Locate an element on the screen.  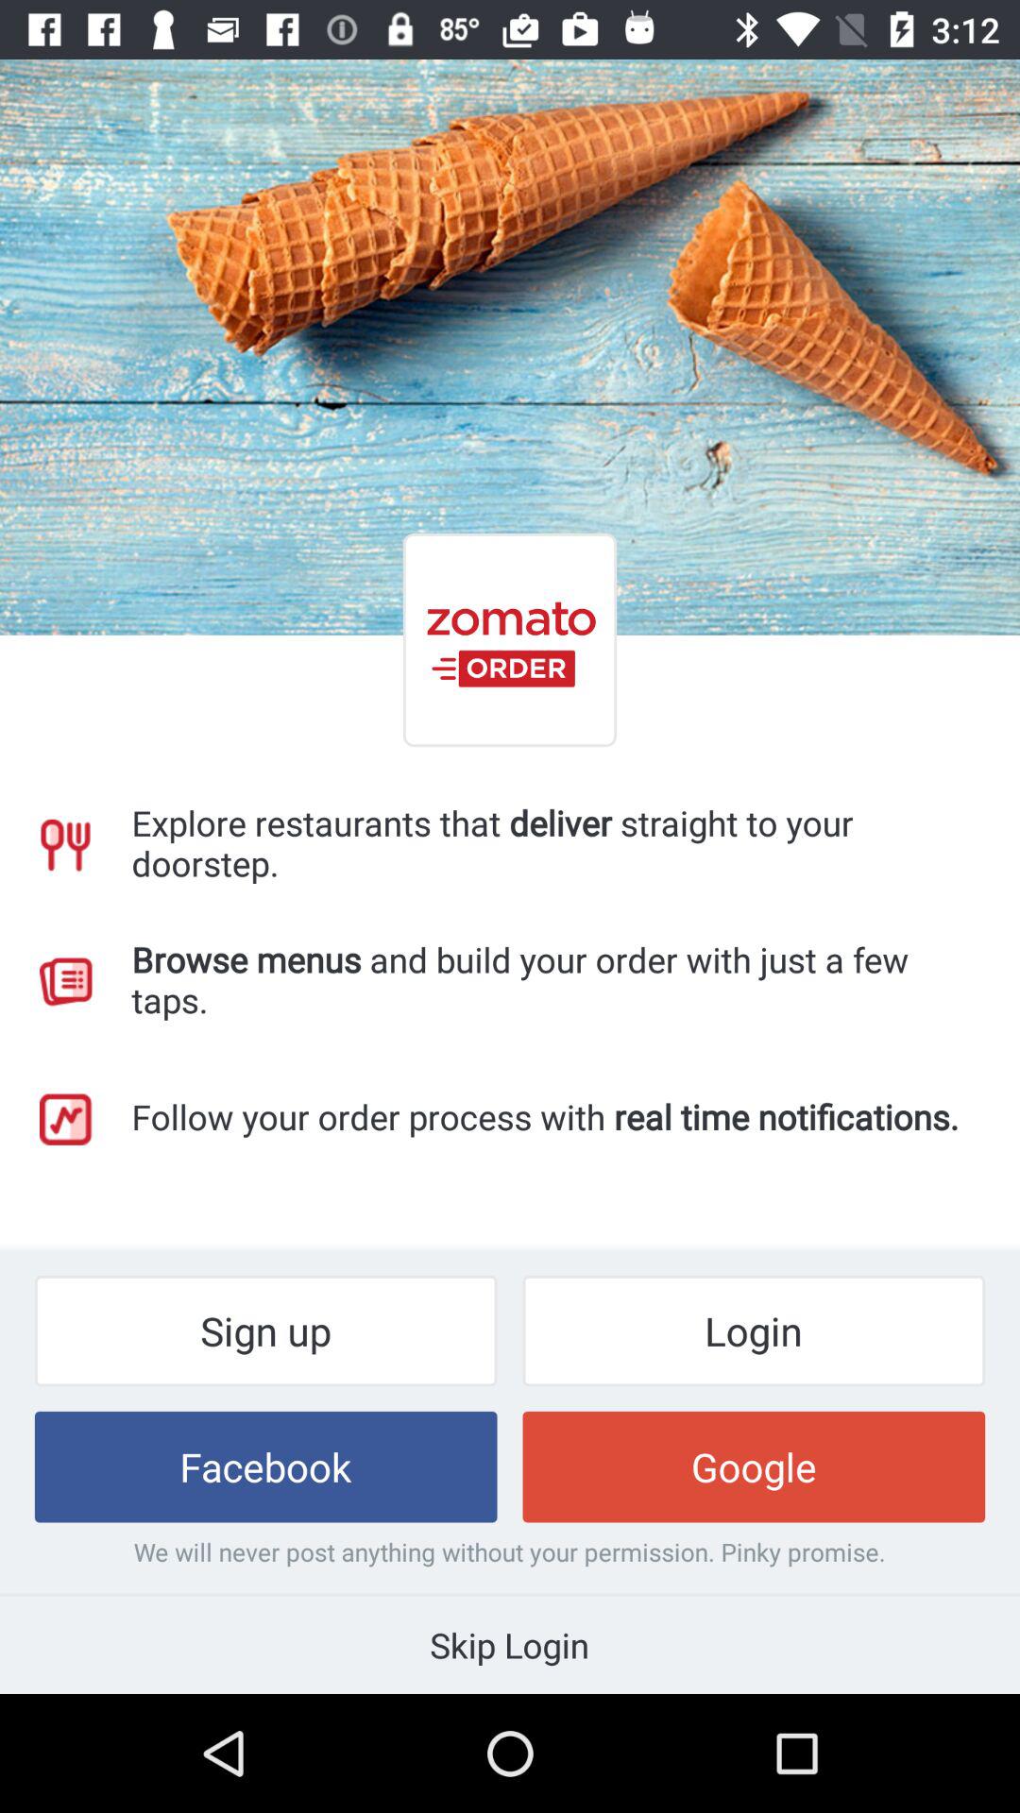
press item above the we will never is located at coordinates (265, 1466).